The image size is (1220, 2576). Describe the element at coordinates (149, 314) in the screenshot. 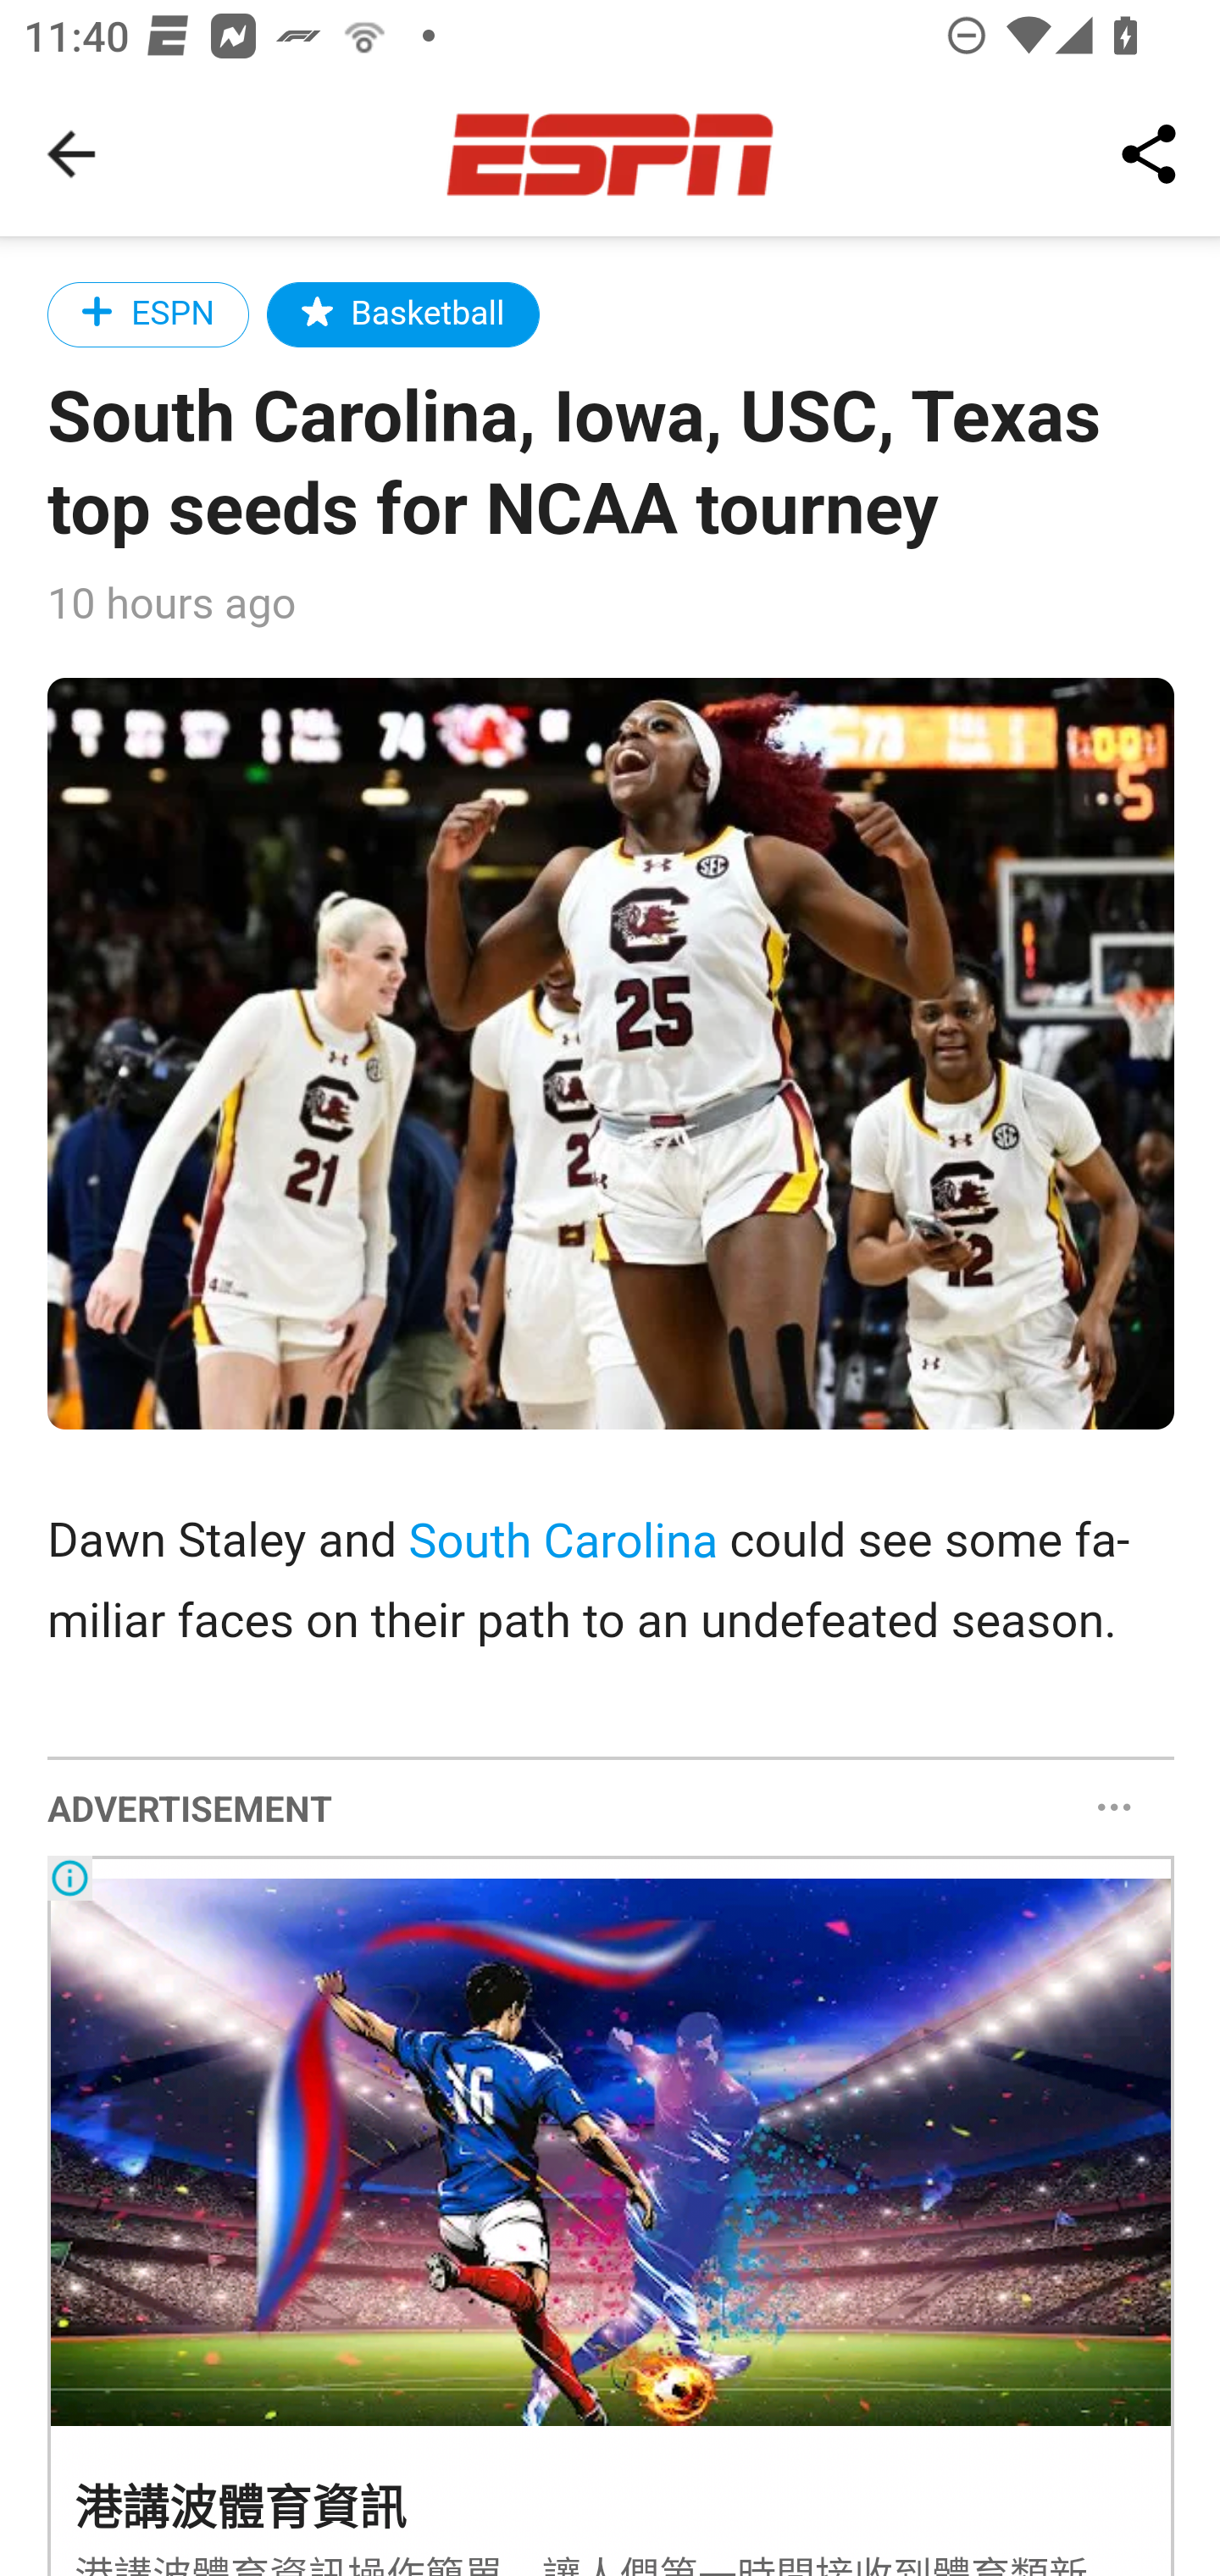

I see `ESPN` at that location.